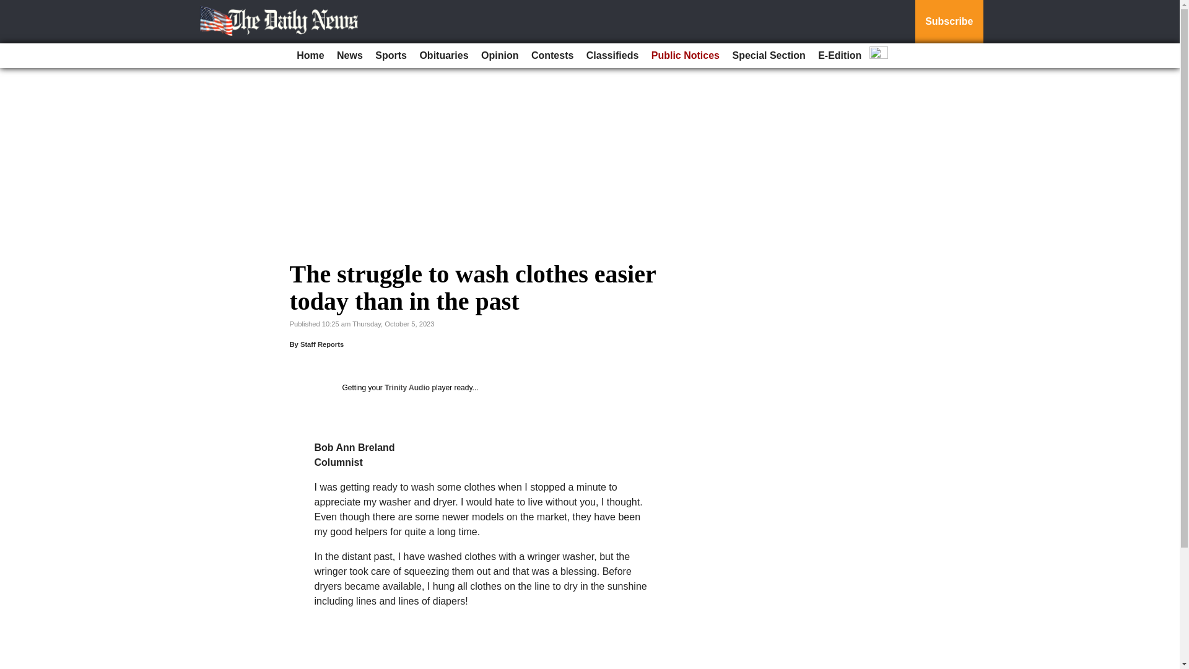 The height and width of the screenshot is (669, 1189). What do you see at coordinates (499, 56) in the screenshot?
I see `Opinion` at bounding box center [499, 56].